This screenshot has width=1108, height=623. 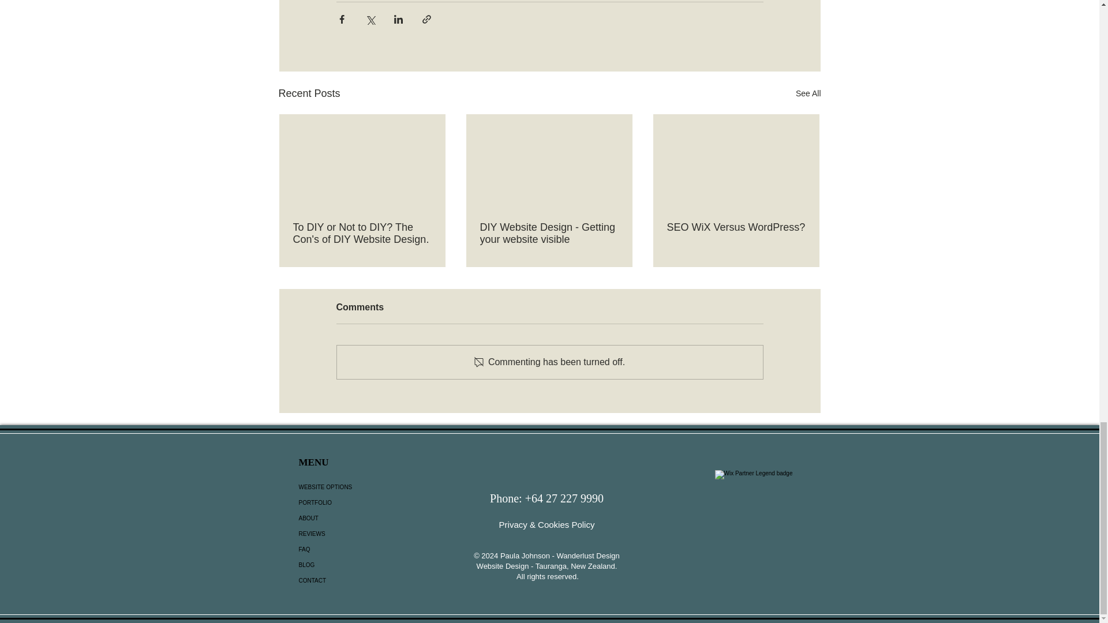 I want to click on See All, so click(x=808, y=93).